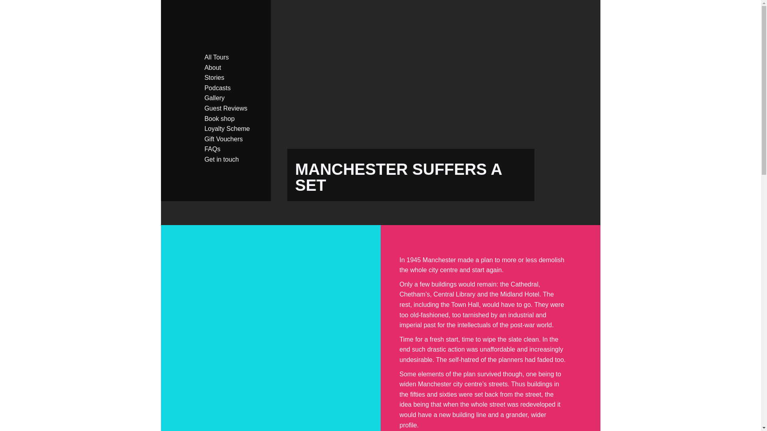  I want to click on Stories, so click(234, 78).